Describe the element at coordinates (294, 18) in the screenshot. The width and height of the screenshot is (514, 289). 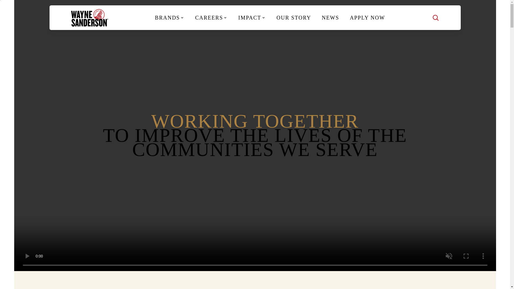
I see `OUR STORY` at that location.